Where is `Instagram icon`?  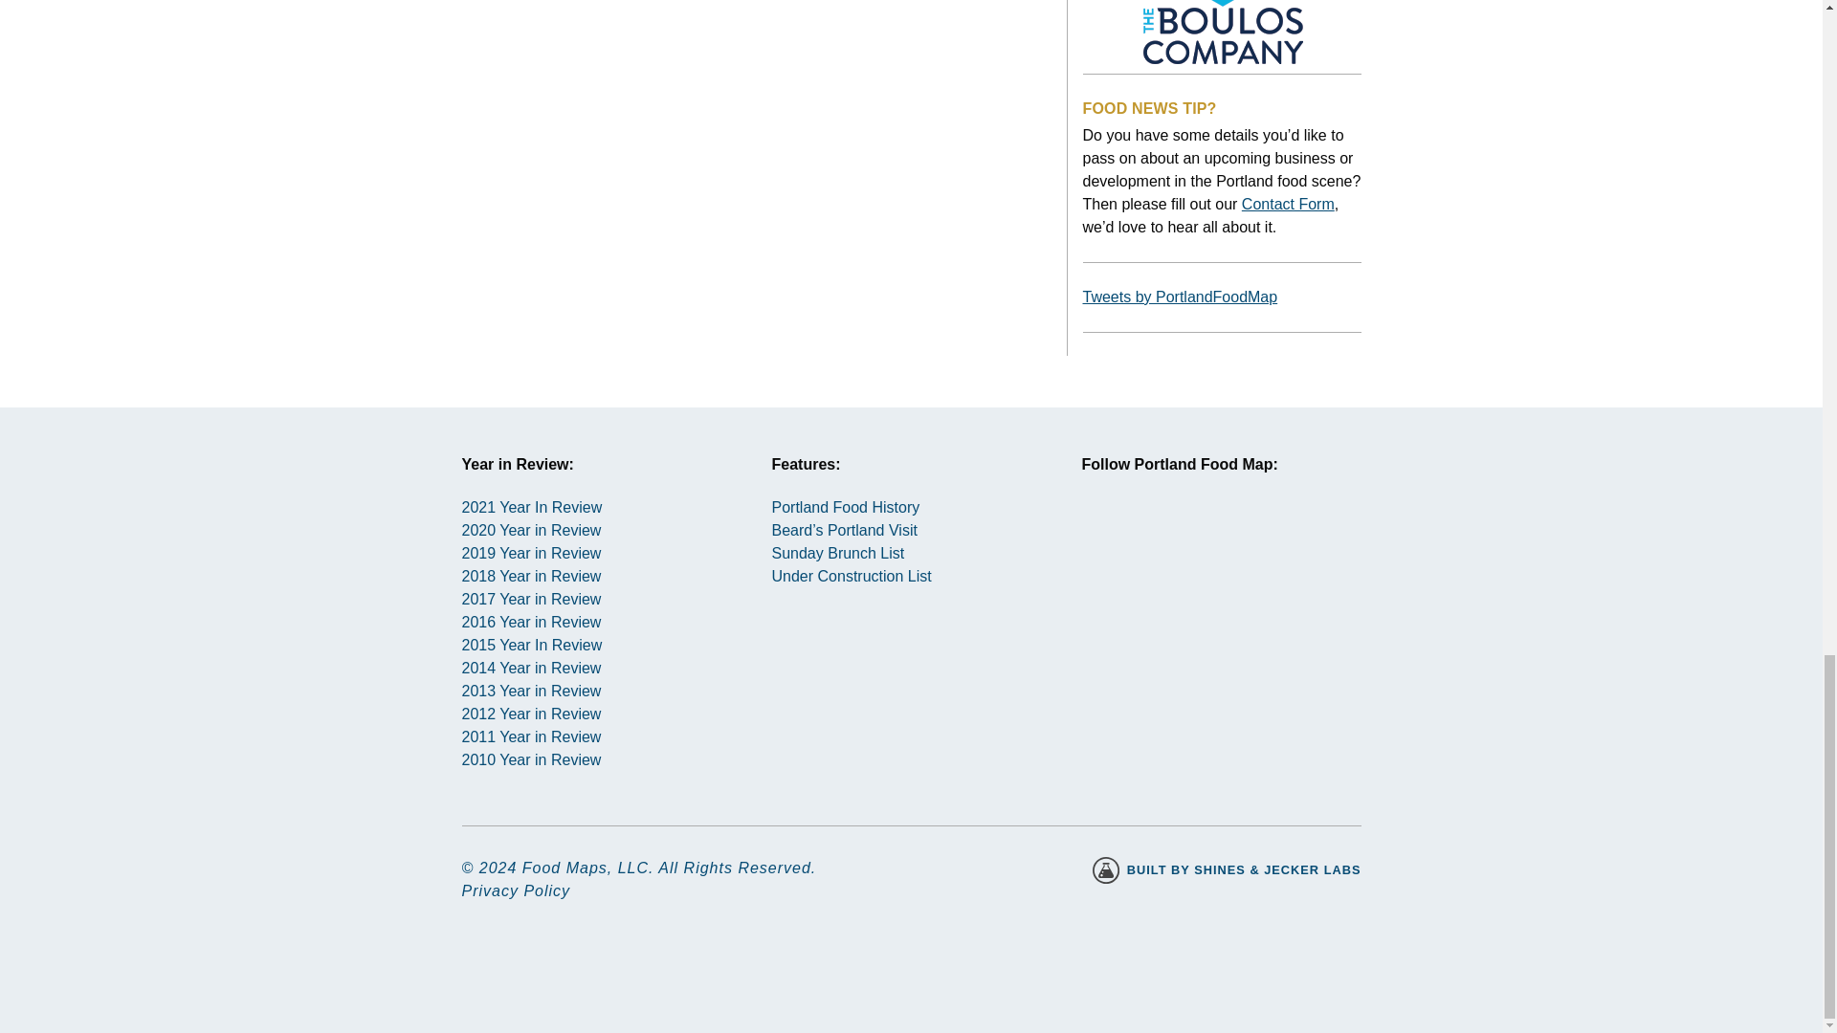
Instagram icon is located at coordinates (1114, 539).